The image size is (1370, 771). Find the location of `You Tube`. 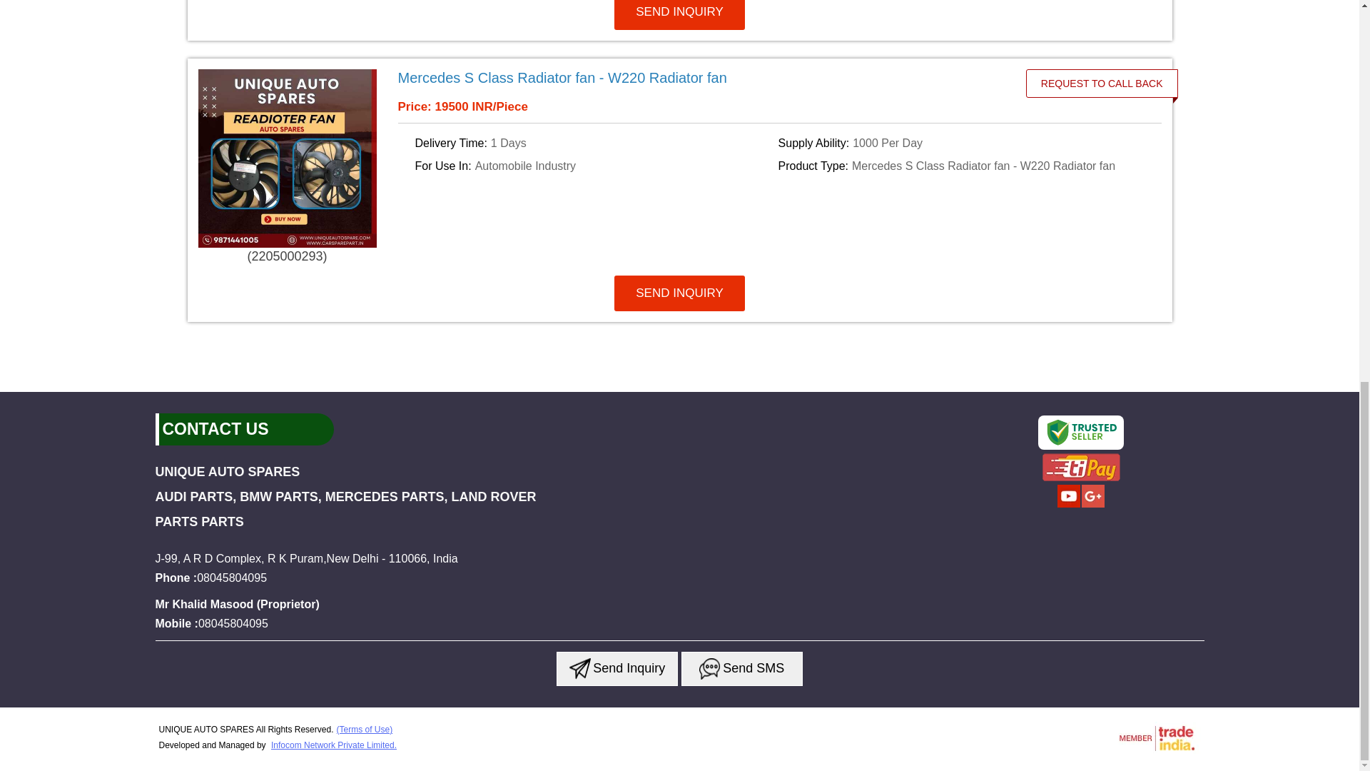

You Tube is located at coordinates (1069, 505).